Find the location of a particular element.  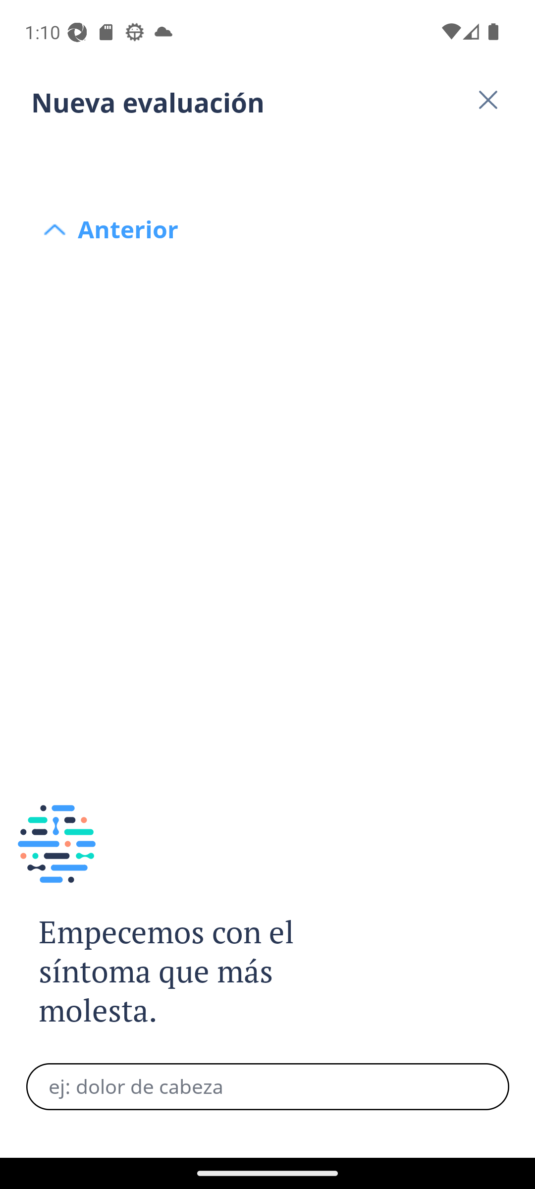

undo Anterior is located at coordinates (267, 155).